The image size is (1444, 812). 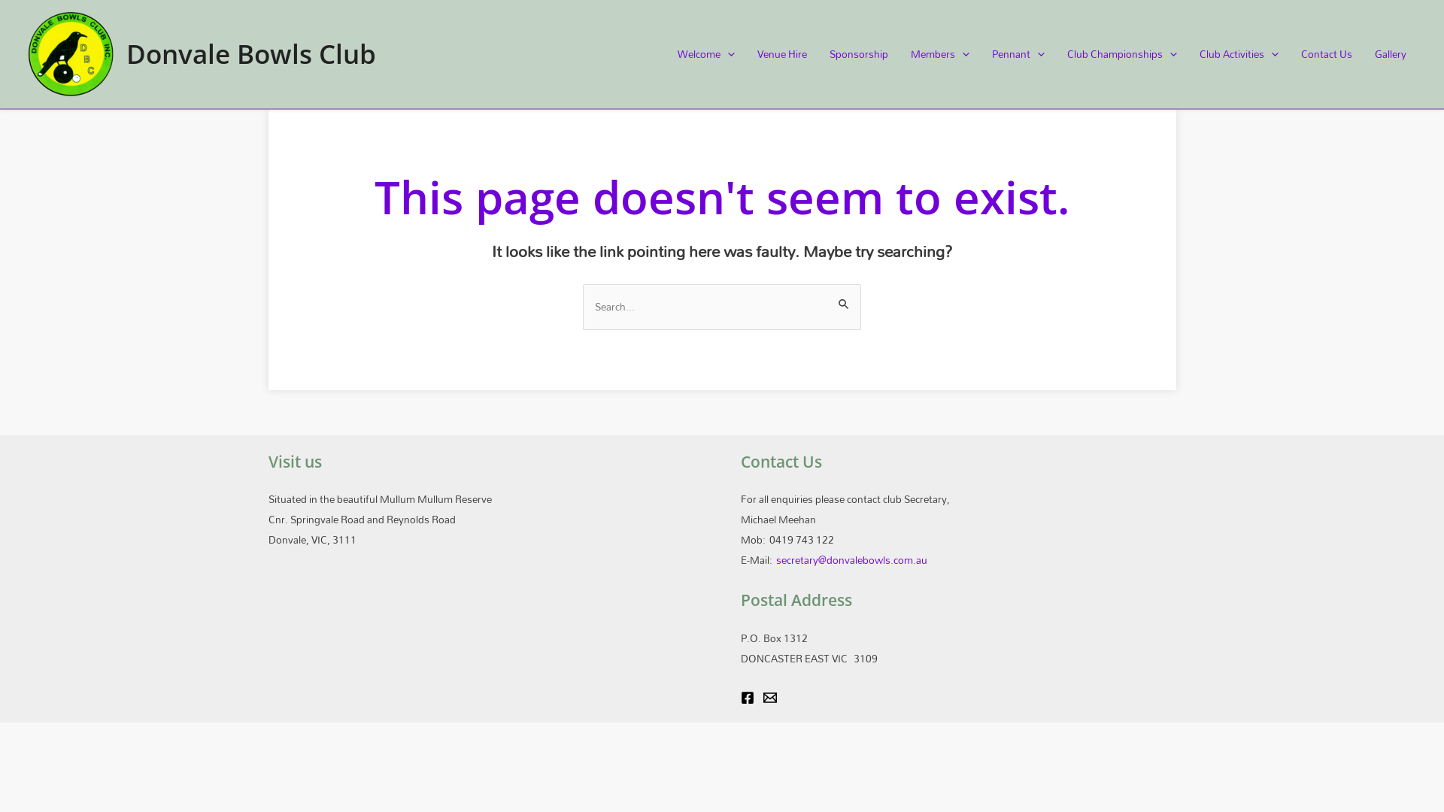 What do you see at coordinates (1327, 54) in the screenshot?
I see `Contact Us` at bounding box center [1327, 54].